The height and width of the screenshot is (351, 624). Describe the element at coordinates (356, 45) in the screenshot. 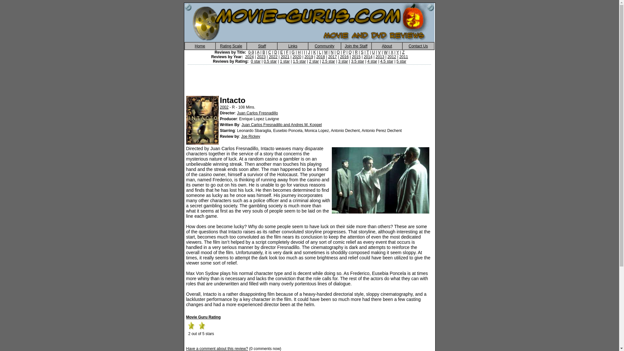

I see `Join the Staff` at that location.